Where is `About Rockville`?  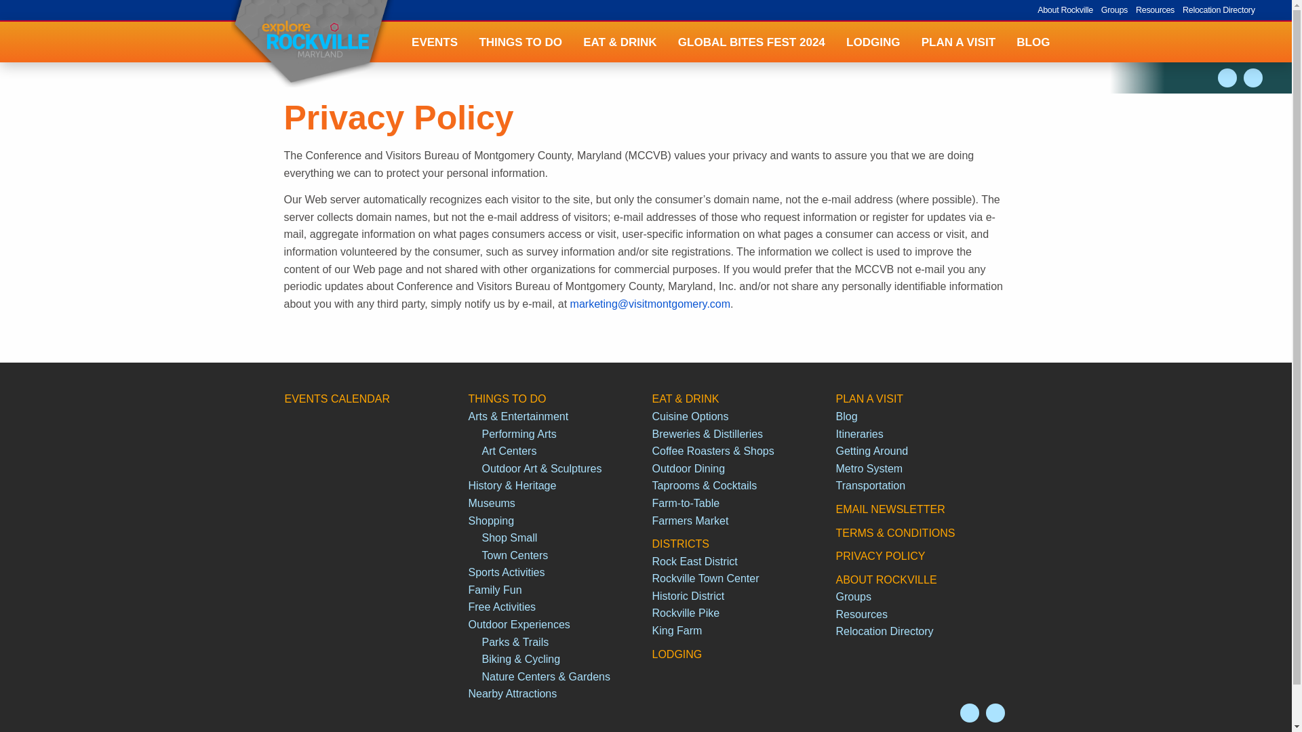
About Rockville is located at coordinates (1065, 10).